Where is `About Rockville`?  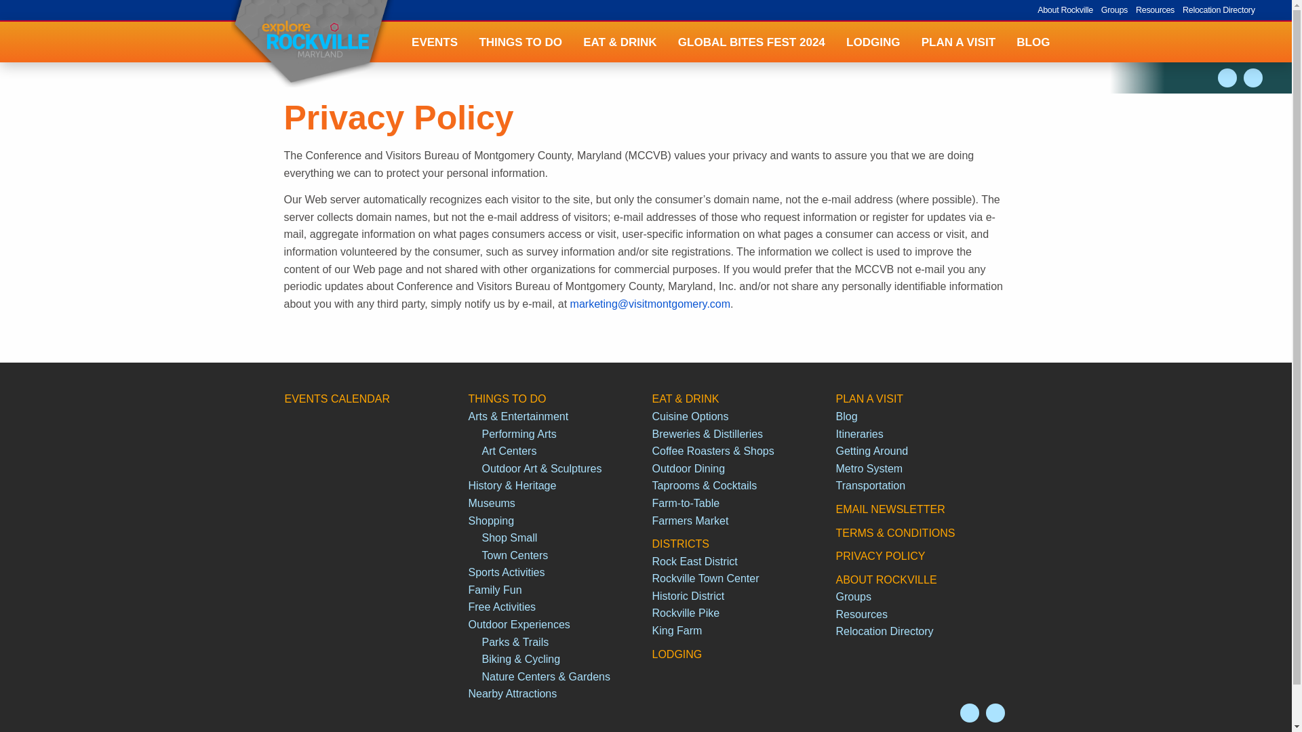
About Rockville is located at coordinates (1065, 10).